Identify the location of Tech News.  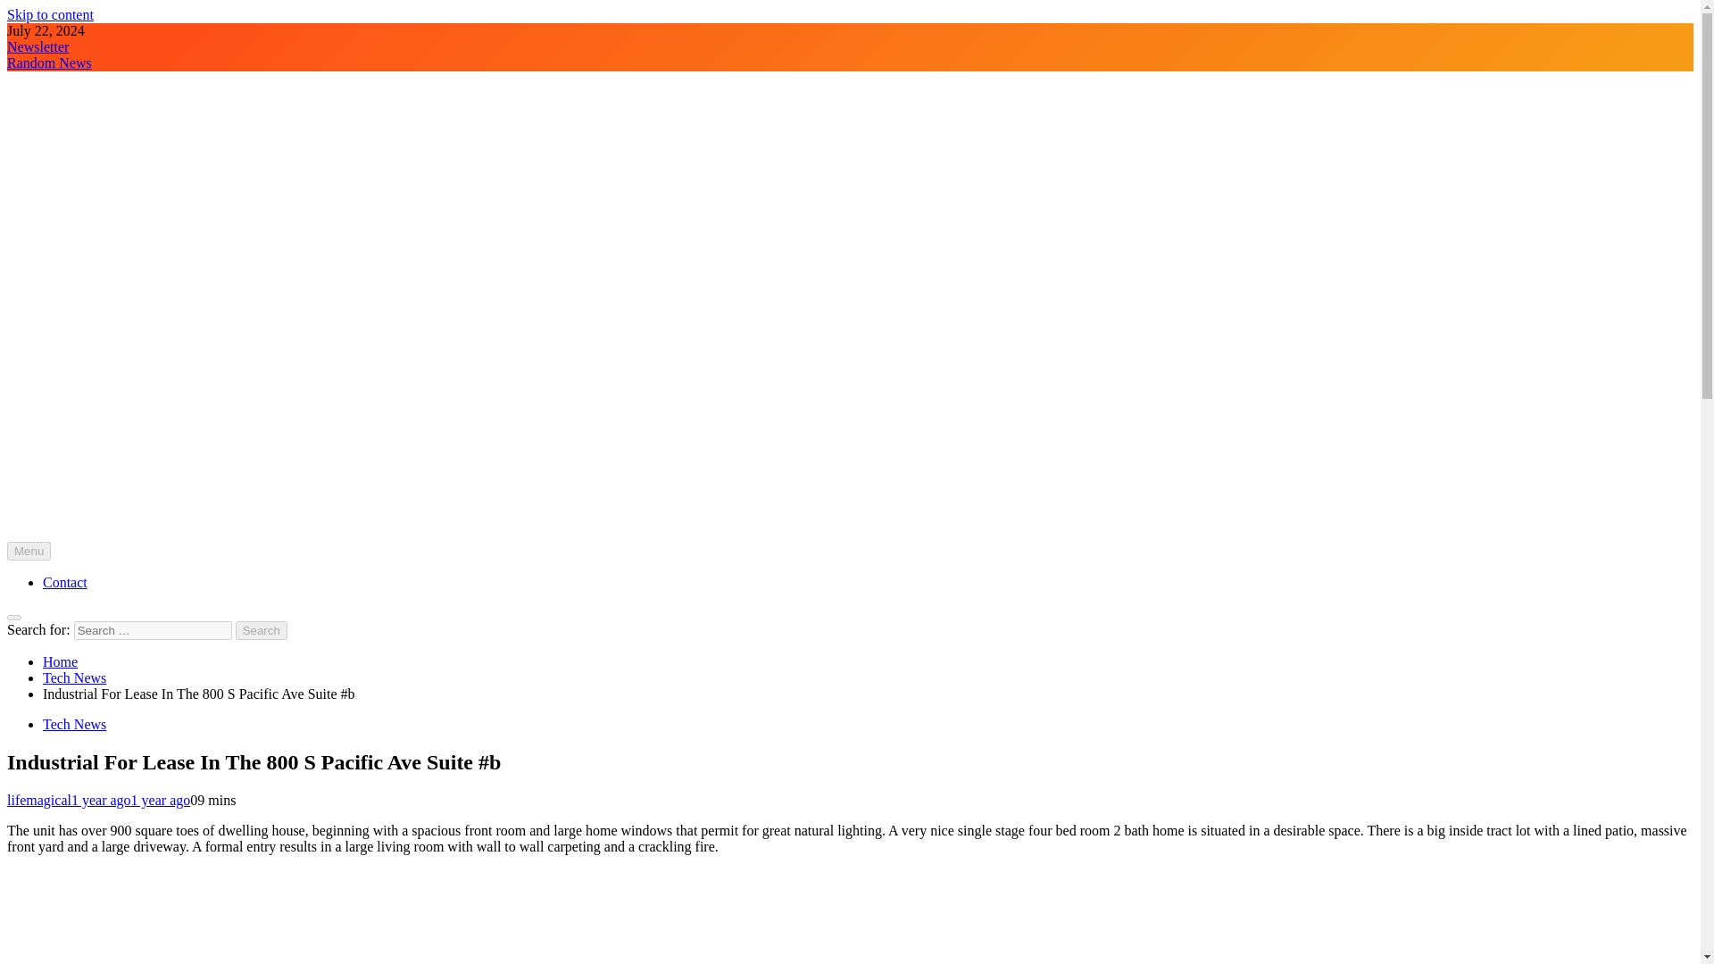
(75, 677).